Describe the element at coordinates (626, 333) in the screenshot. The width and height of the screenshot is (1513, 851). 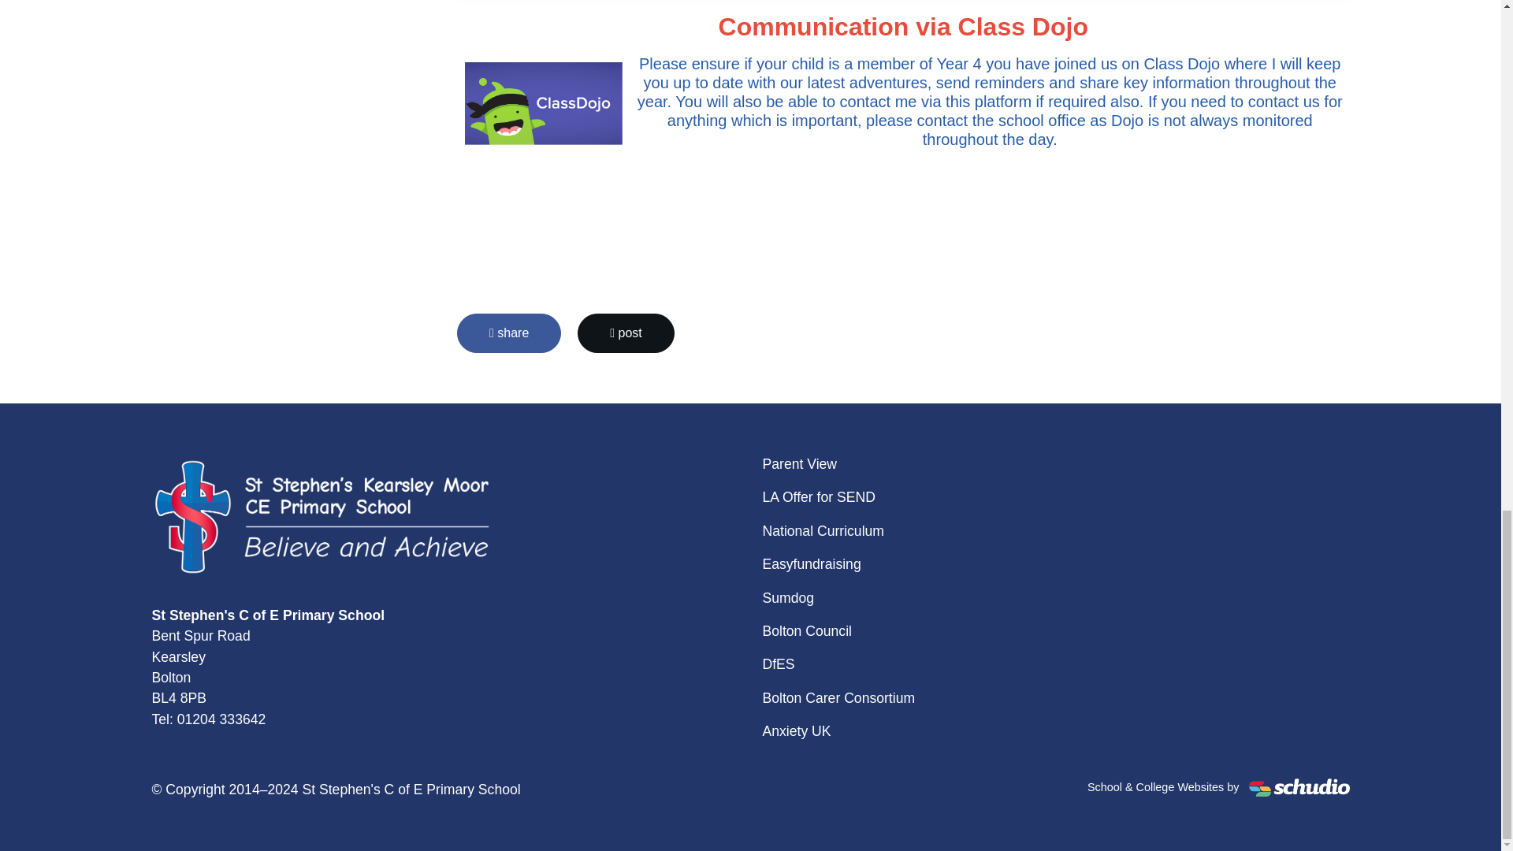
I see `Post on X` at that location.